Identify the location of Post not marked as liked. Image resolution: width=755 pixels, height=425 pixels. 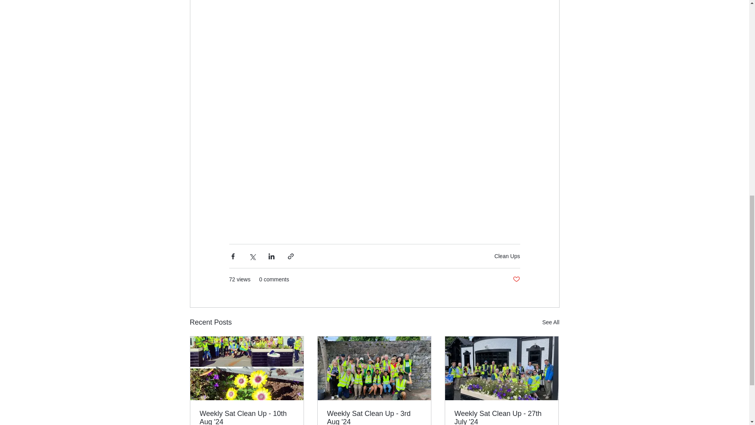
(516, 279).